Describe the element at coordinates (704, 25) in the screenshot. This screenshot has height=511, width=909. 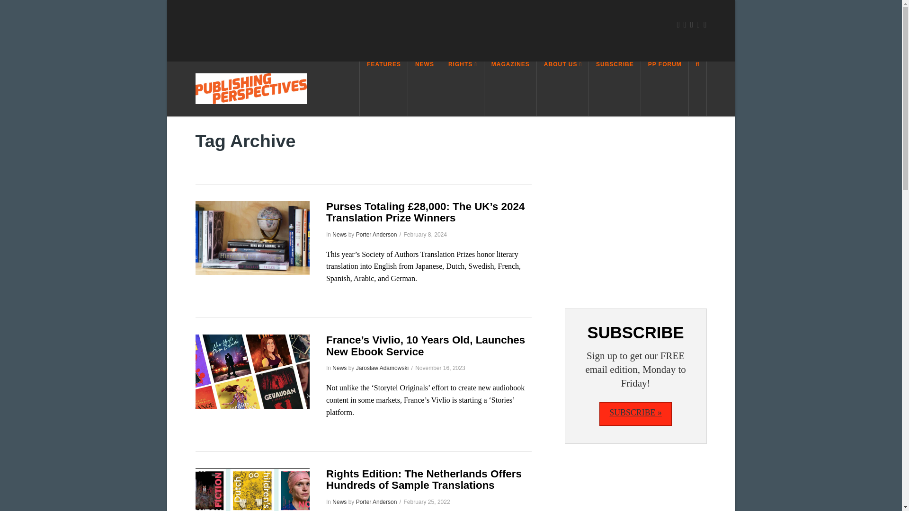
I see `RSS` at that location.